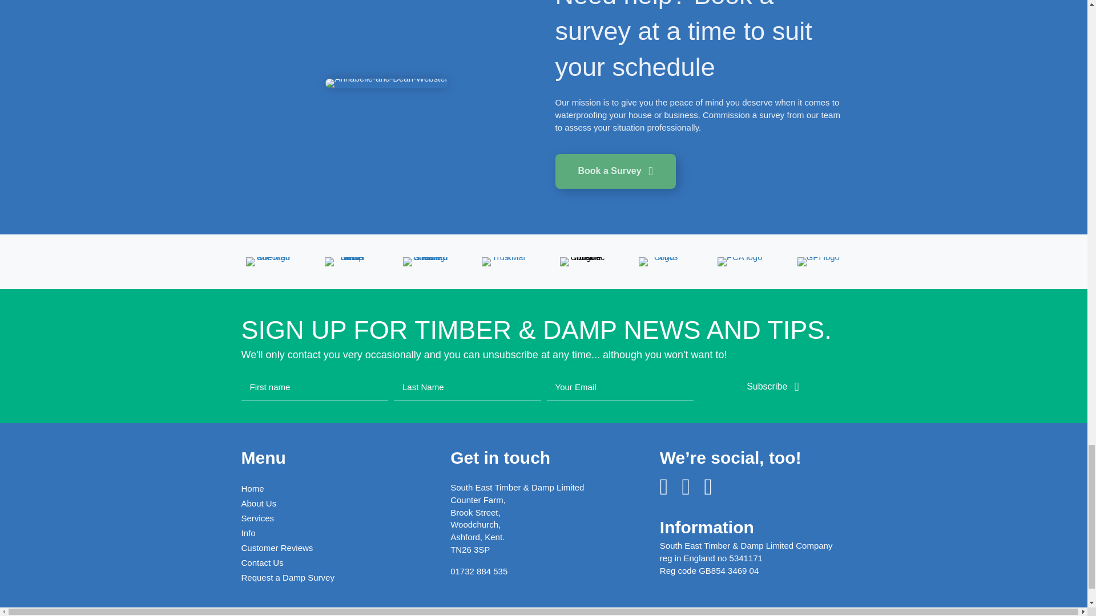 This screenshot has width=1096, height=616. I want to click on Which Trusted Trader logo, so click(347, 261).